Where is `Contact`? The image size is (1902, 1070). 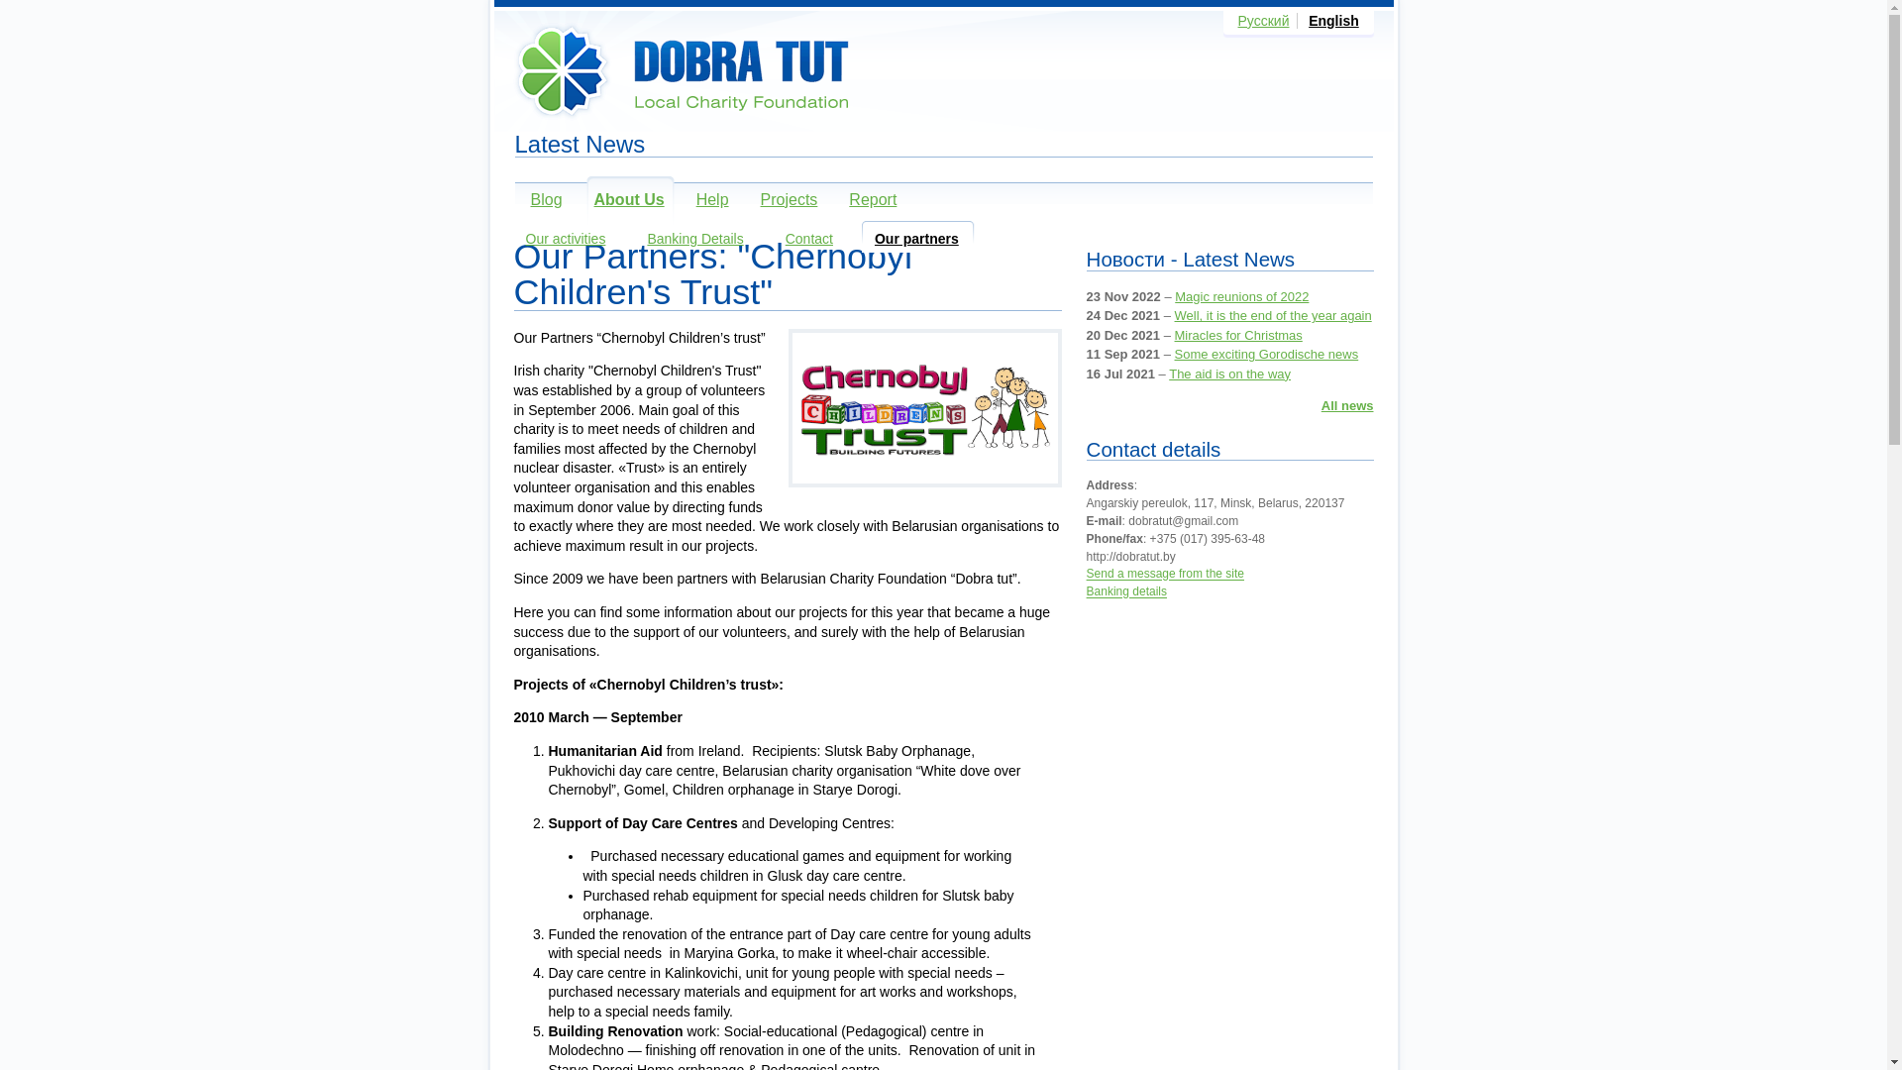
Contact is located at coordinates (802, 237).